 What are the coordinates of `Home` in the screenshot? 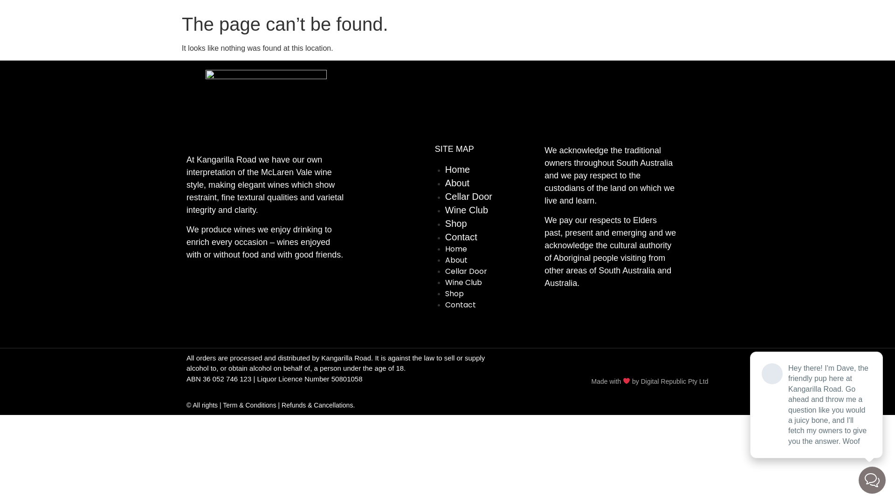 It's located at (458, 170).